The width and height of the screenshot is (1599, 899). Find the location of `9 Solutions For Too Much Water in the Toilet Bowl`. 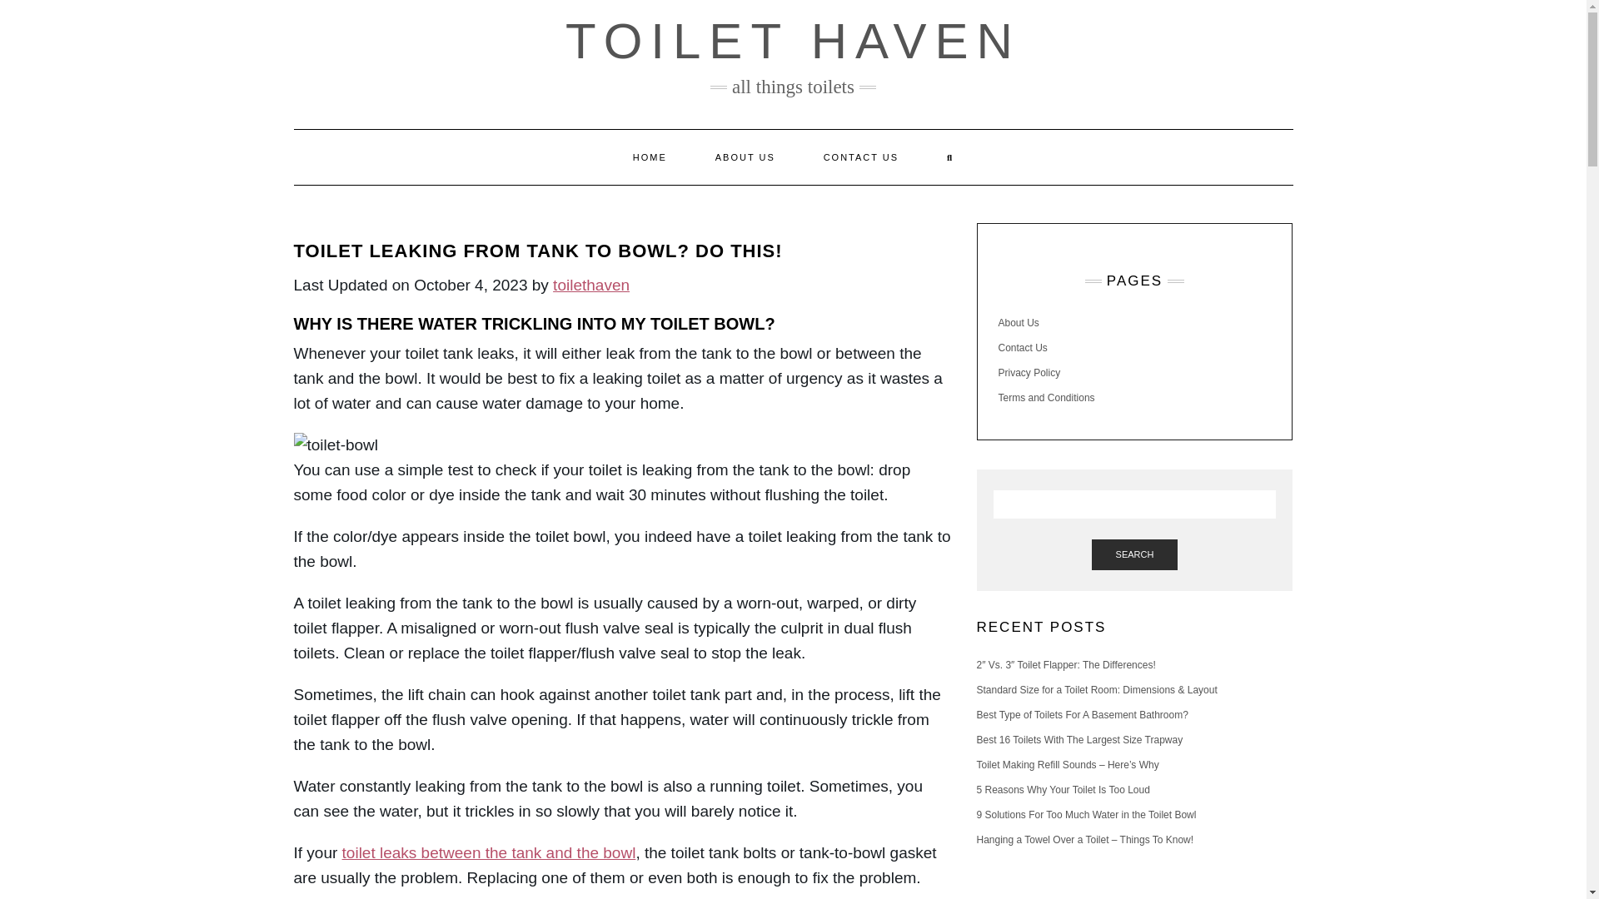

9 Solutions For Too Much Water in the Toilet Bowl is located at coordinates (1086, 815).